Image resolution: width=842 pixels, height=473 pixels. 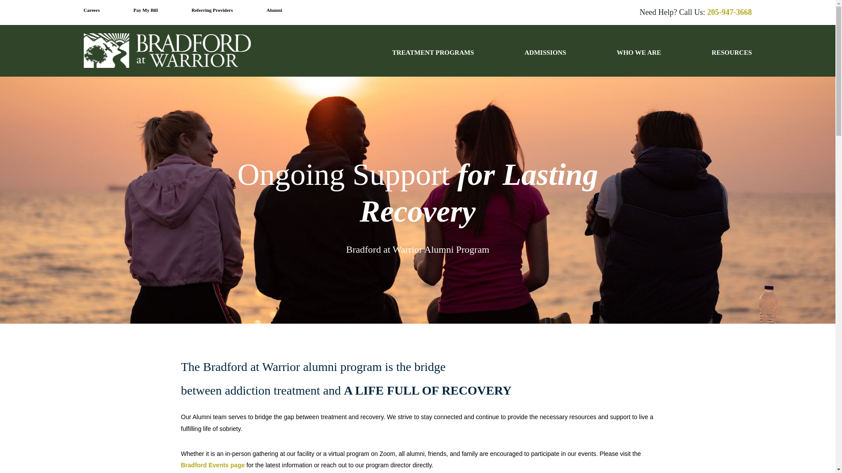 I want to click on TREATMENT PROGRAMS, so click(x=433, y=60).